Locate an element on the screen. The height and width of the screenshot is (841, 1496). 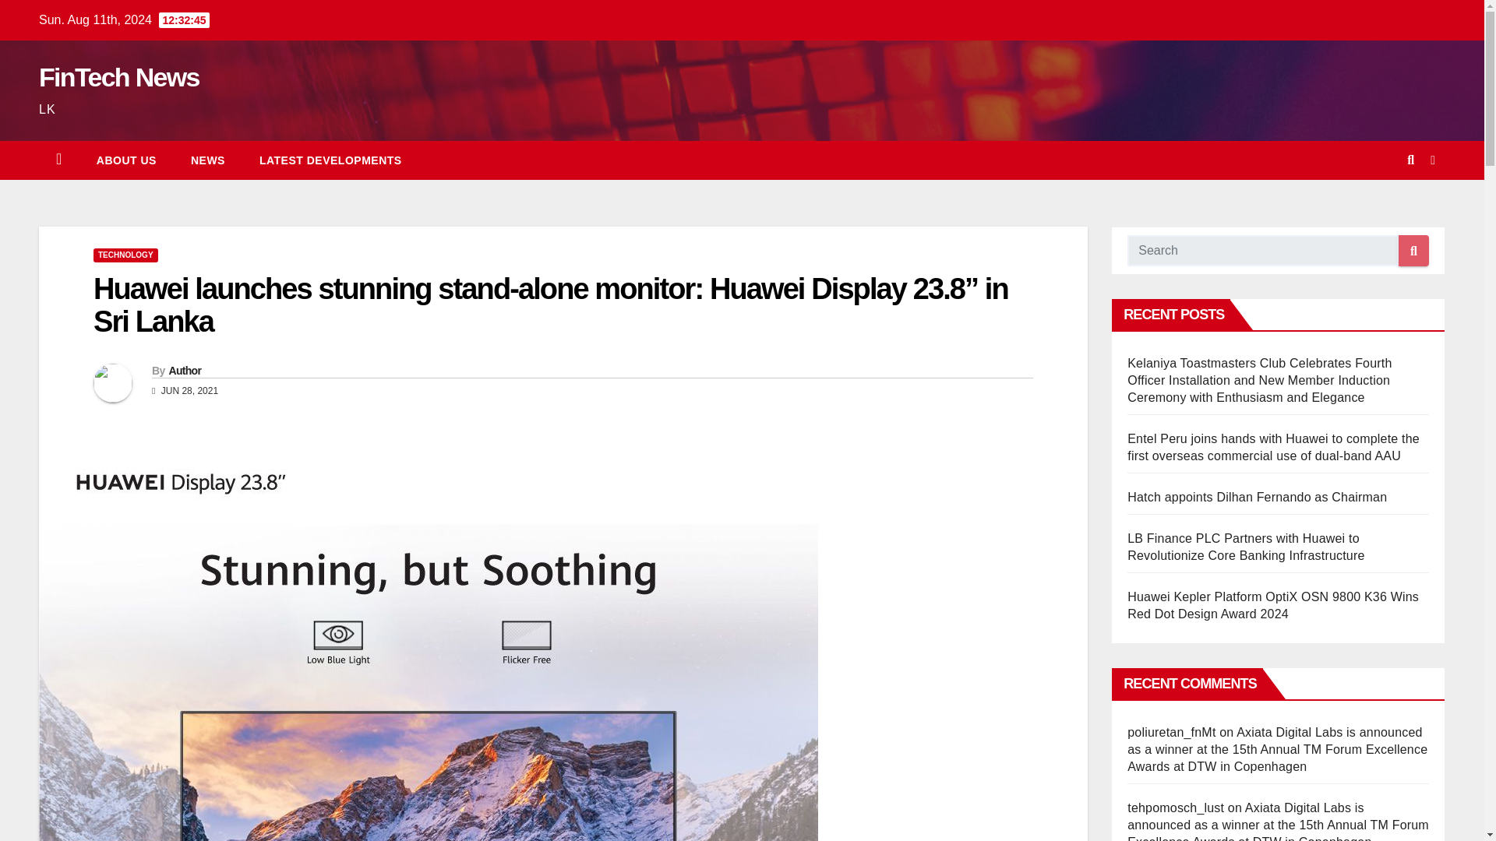
LATEST DEVELOPMENTS is located at coordinates (330, 160).